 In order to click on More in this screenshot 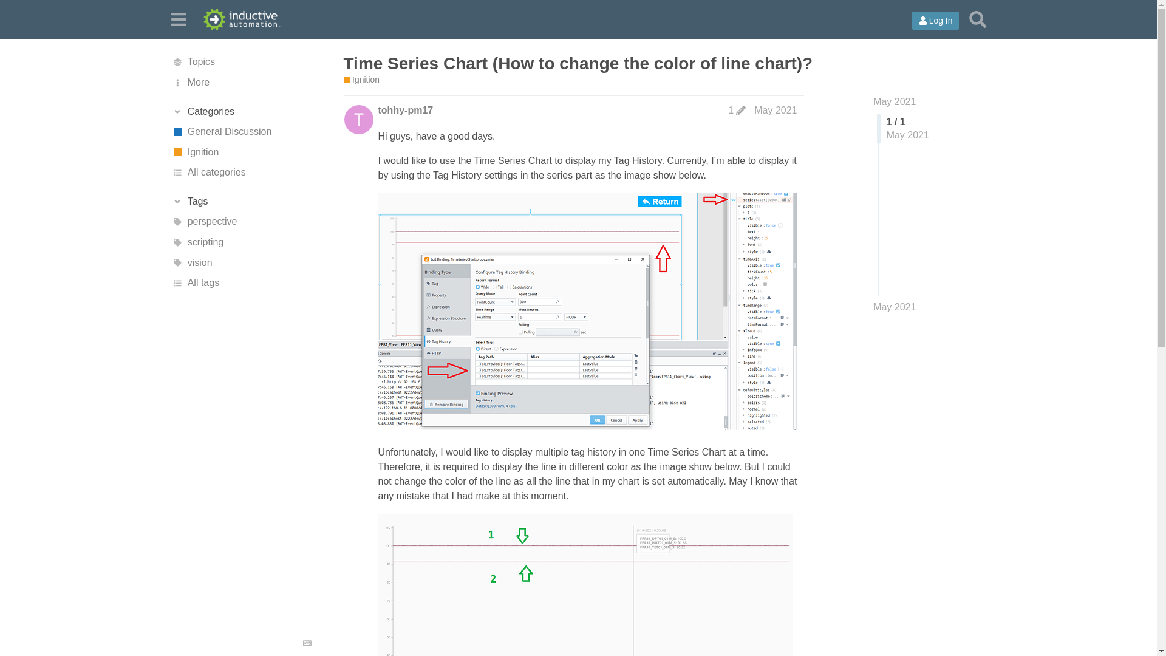, I will do `click(241, 83)`.